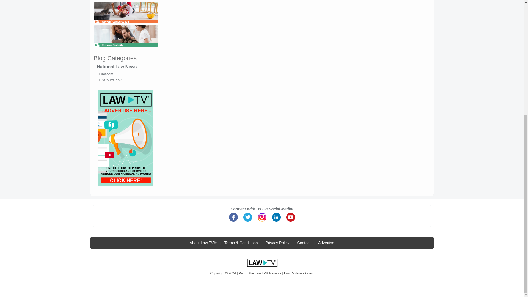 Image resolution: width=528 pixels, height=297 pixels. Describe the element at coordinates (125, 47) in the screenshot. I see `Veterans Disability` at that location.